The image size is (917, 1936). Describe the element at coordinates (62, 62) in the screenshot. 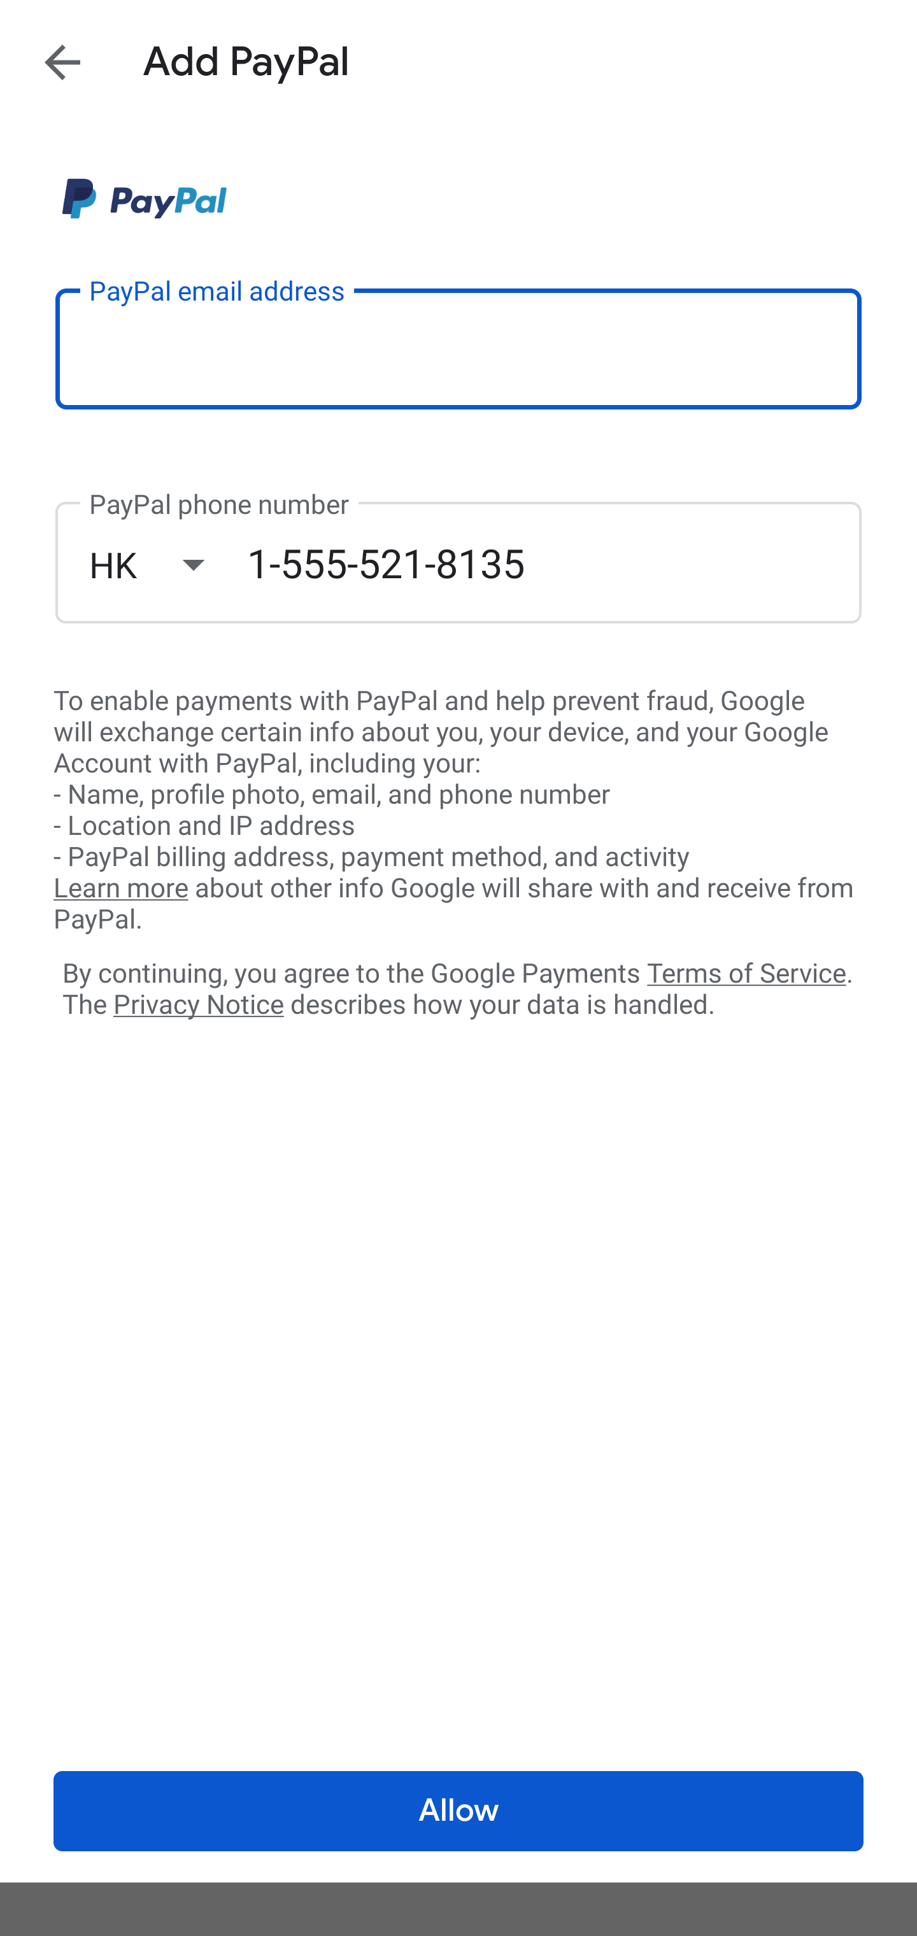

I see `Navigate up` at that location.